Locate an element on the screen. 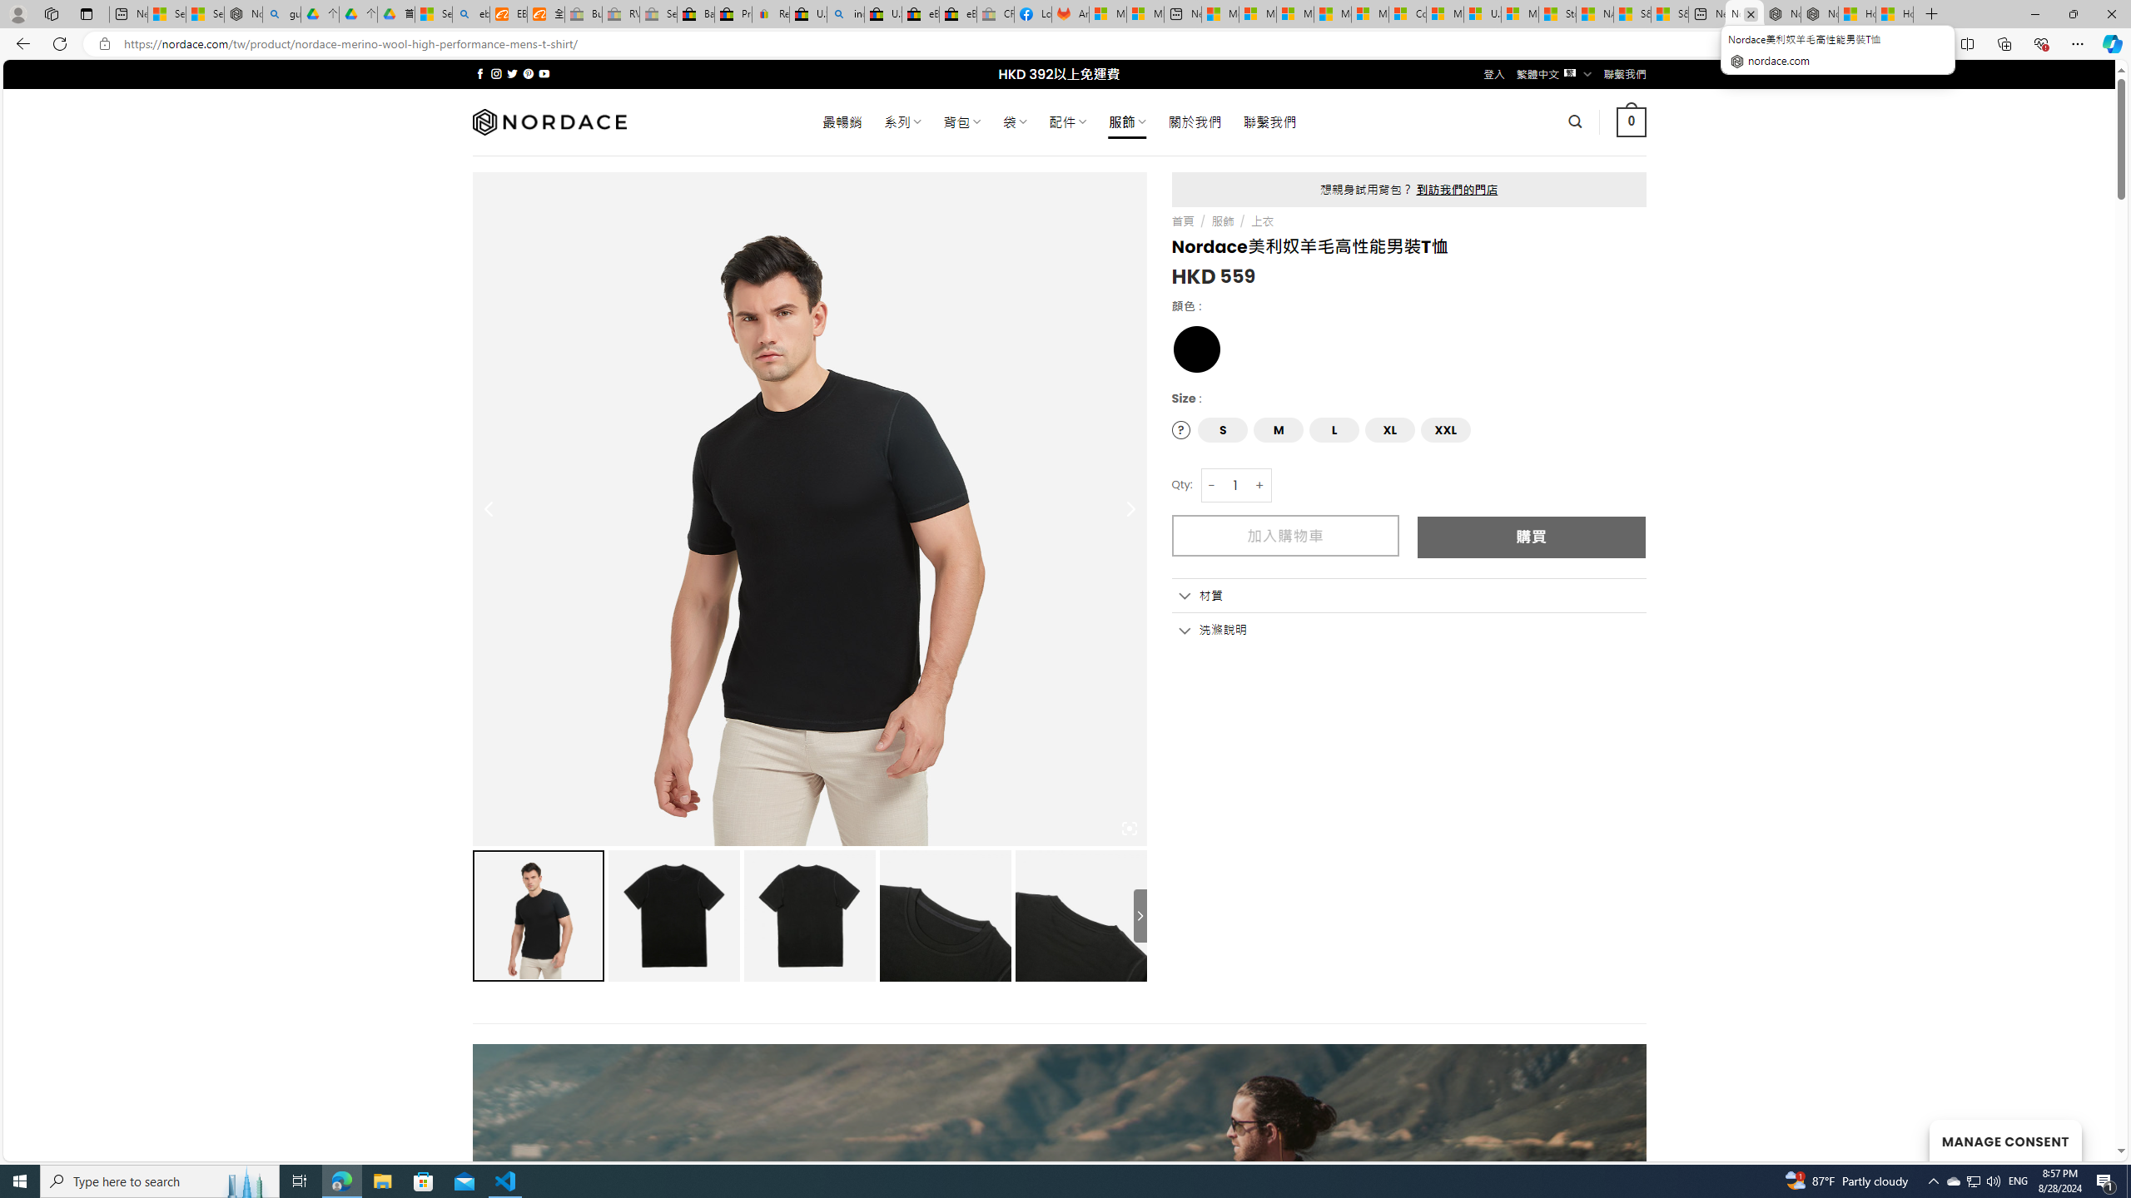 Image resolution: width=2131 pixels, height=1198 pixels. Personal Profile is located at coordinates (17, 13).